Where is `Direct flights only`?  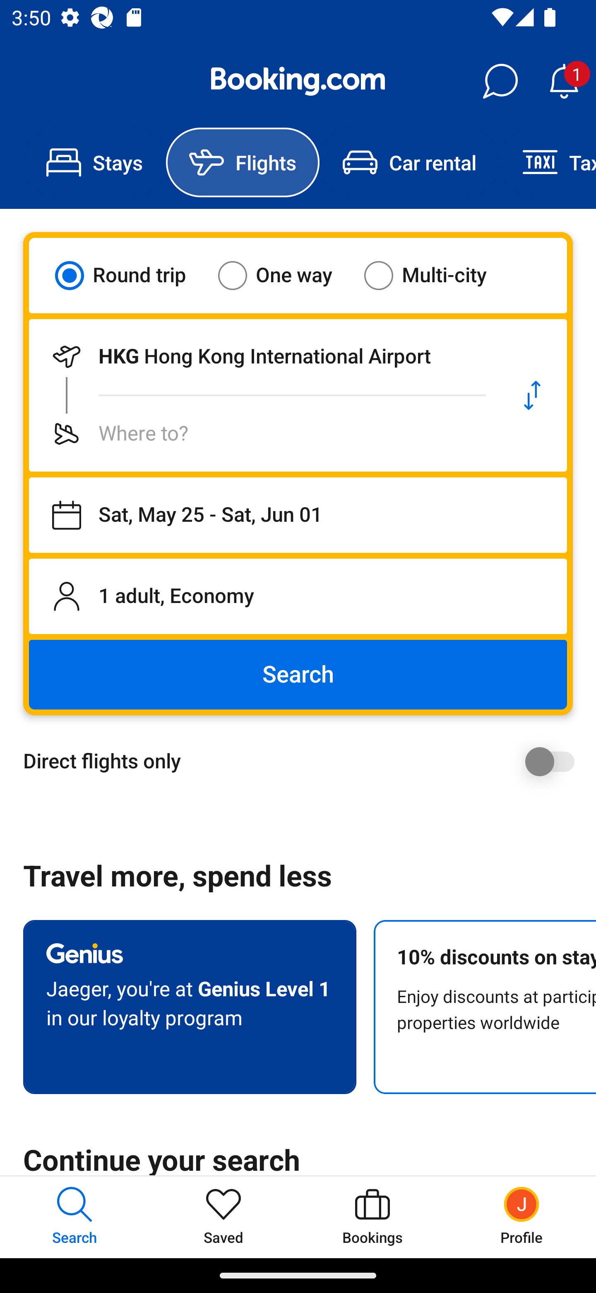
Direct flights only is located at coordinates (304, 761).